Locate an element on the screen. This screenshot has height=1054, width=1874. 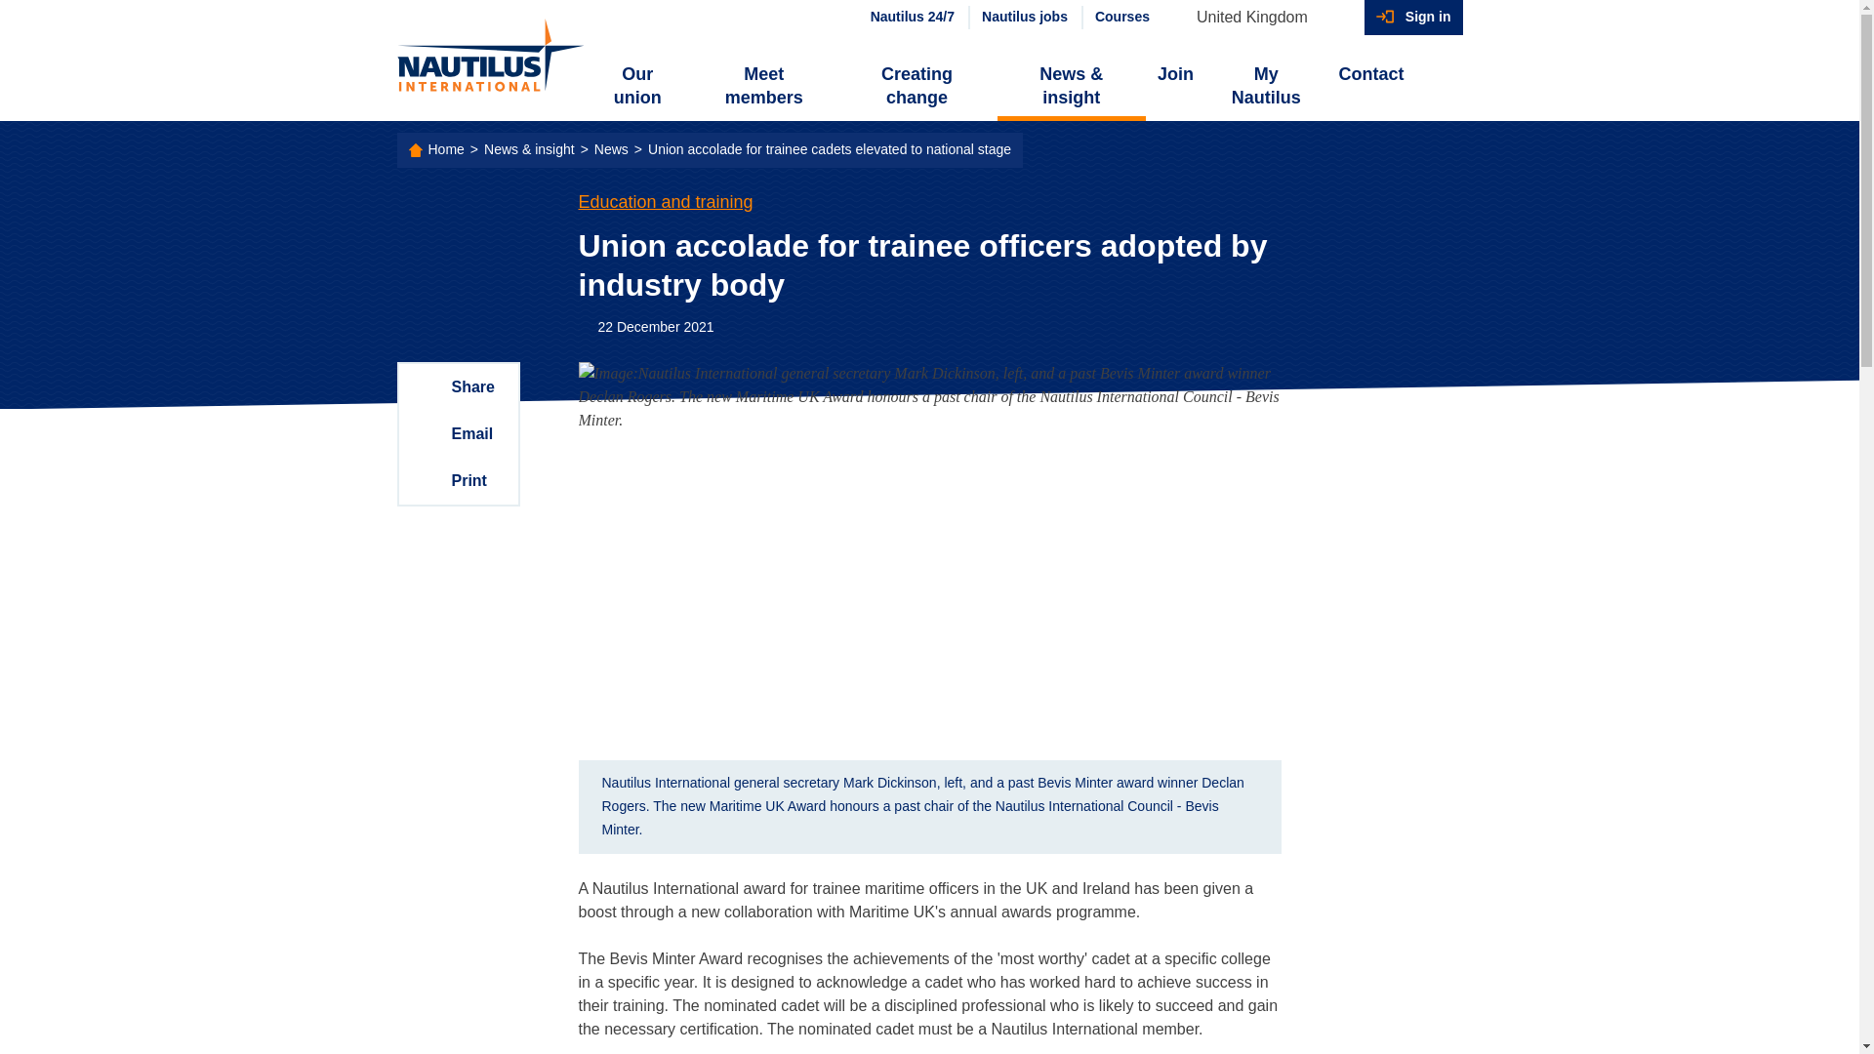
Sign in is located at coordinates (1413, 18).